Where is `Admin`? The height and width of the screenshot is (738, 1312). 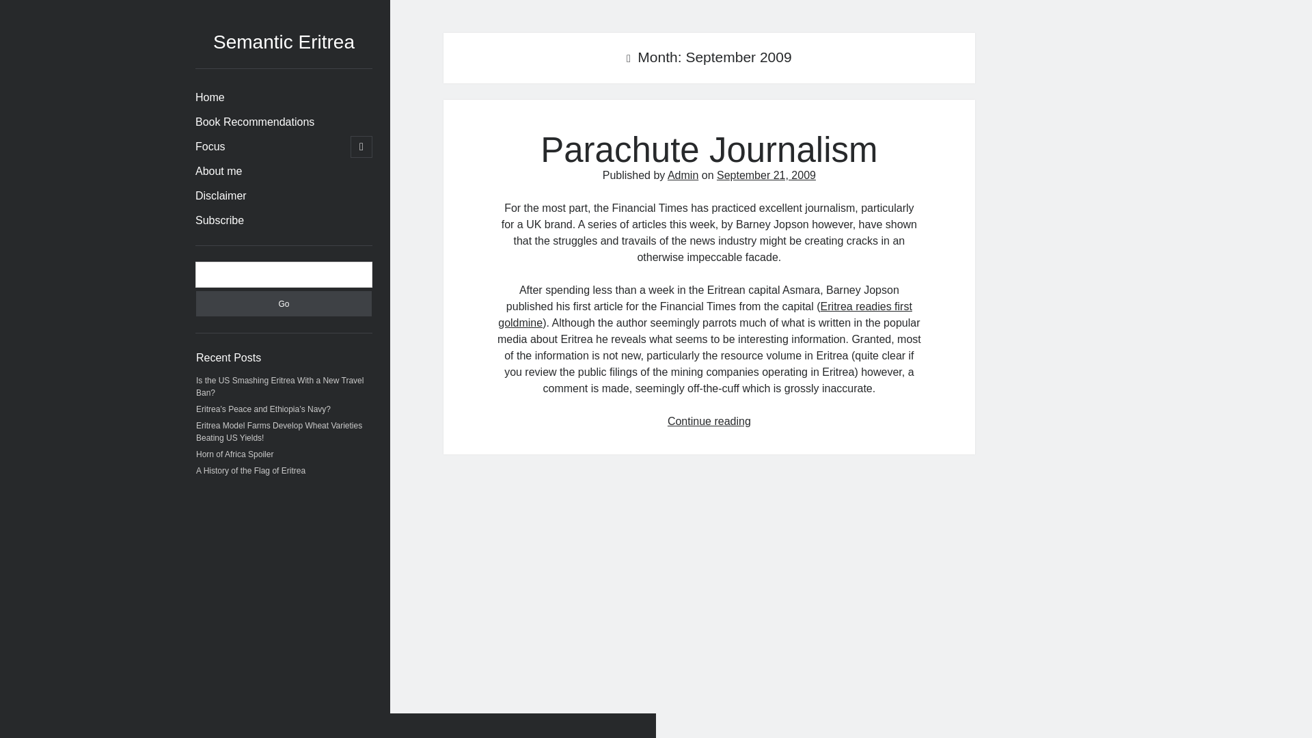
Admin is located at coordinates (683, 175).